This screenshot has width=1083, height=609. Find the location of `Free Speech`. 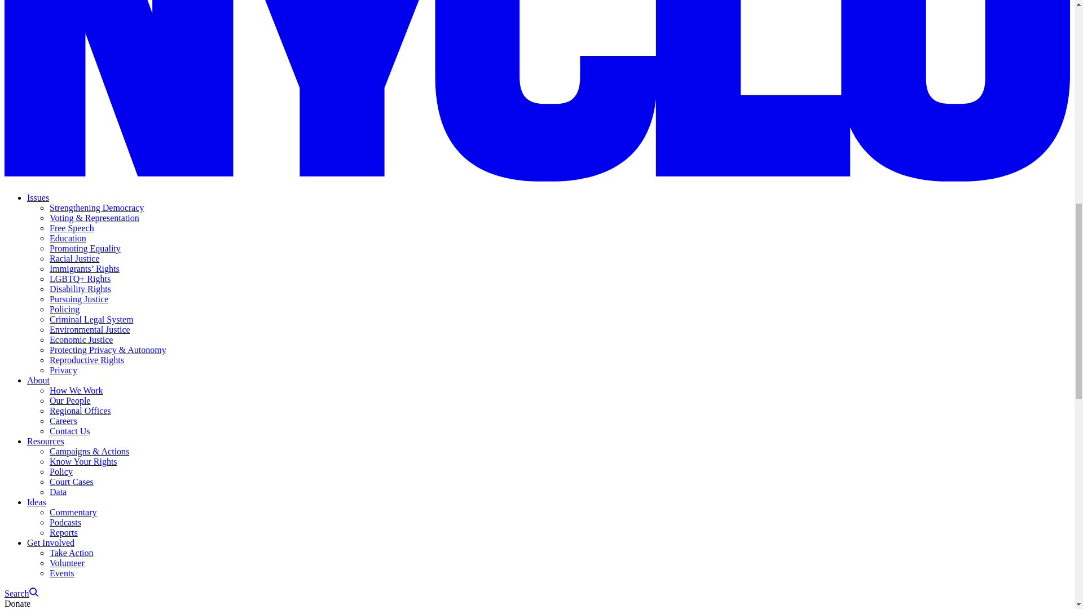

Free Speech is located at coordinates (72, 228).